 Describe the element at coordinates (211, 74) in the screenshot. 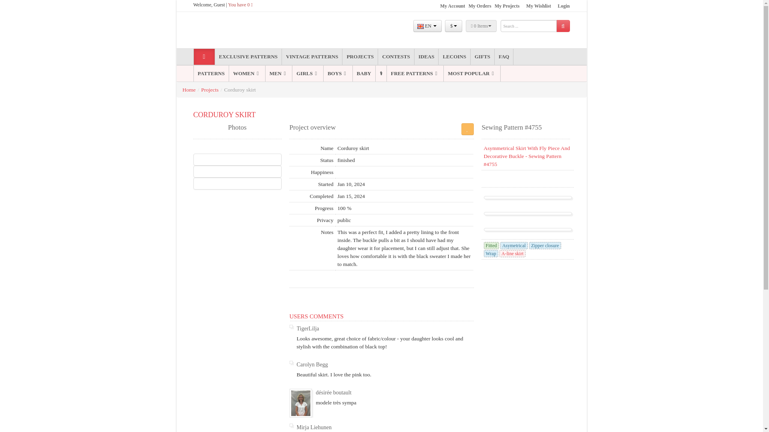

I see `PATTERNS` at that location.